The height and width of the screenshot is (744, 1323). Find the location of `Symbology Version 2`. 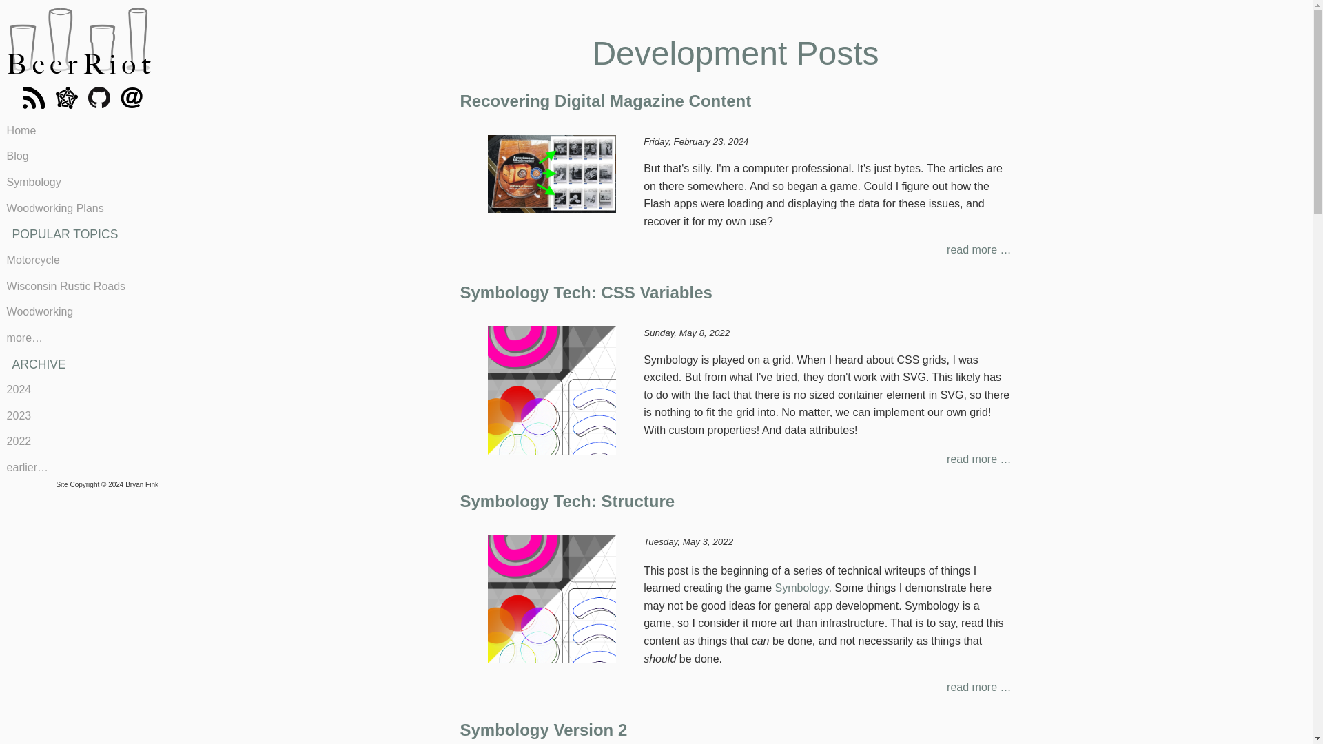

Symbology Version 2 is located at coordinates (544, 730).